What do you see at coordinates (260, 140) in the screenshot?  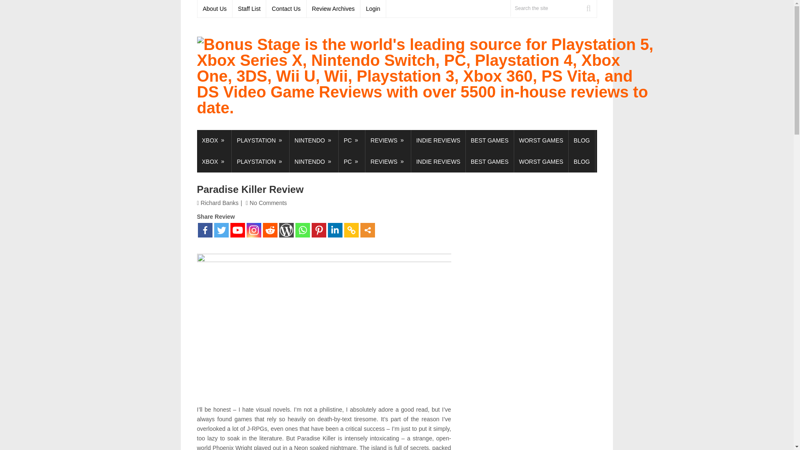 I see `PLAYSTATION` at bounding box center [260, 140].